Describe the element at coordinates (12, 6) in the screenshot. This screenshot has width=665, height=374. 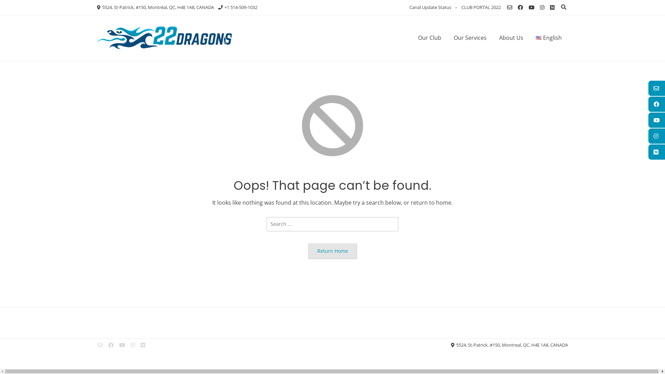
I see `Search` at that location.